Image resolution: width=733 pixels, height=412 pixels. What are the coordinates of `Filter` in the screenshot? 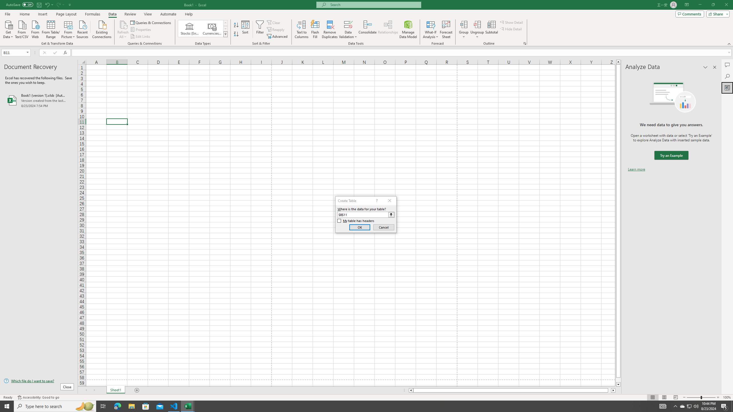 It's located at (260, 29).